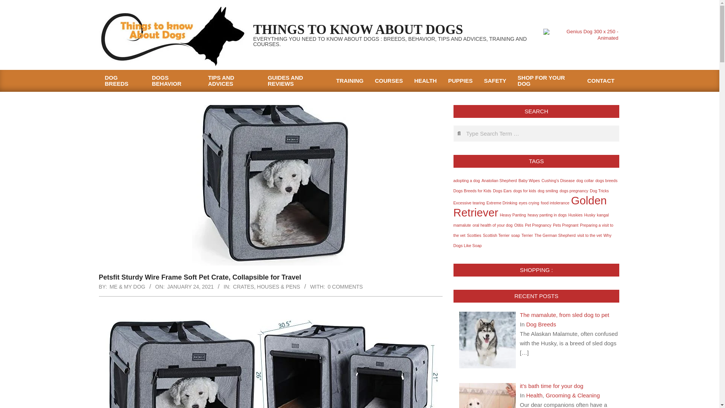 The width and height of the screenshot is (725, 408). I want to click on THINGS TO KNOW ABOUT DOGS, so click(358, 29).